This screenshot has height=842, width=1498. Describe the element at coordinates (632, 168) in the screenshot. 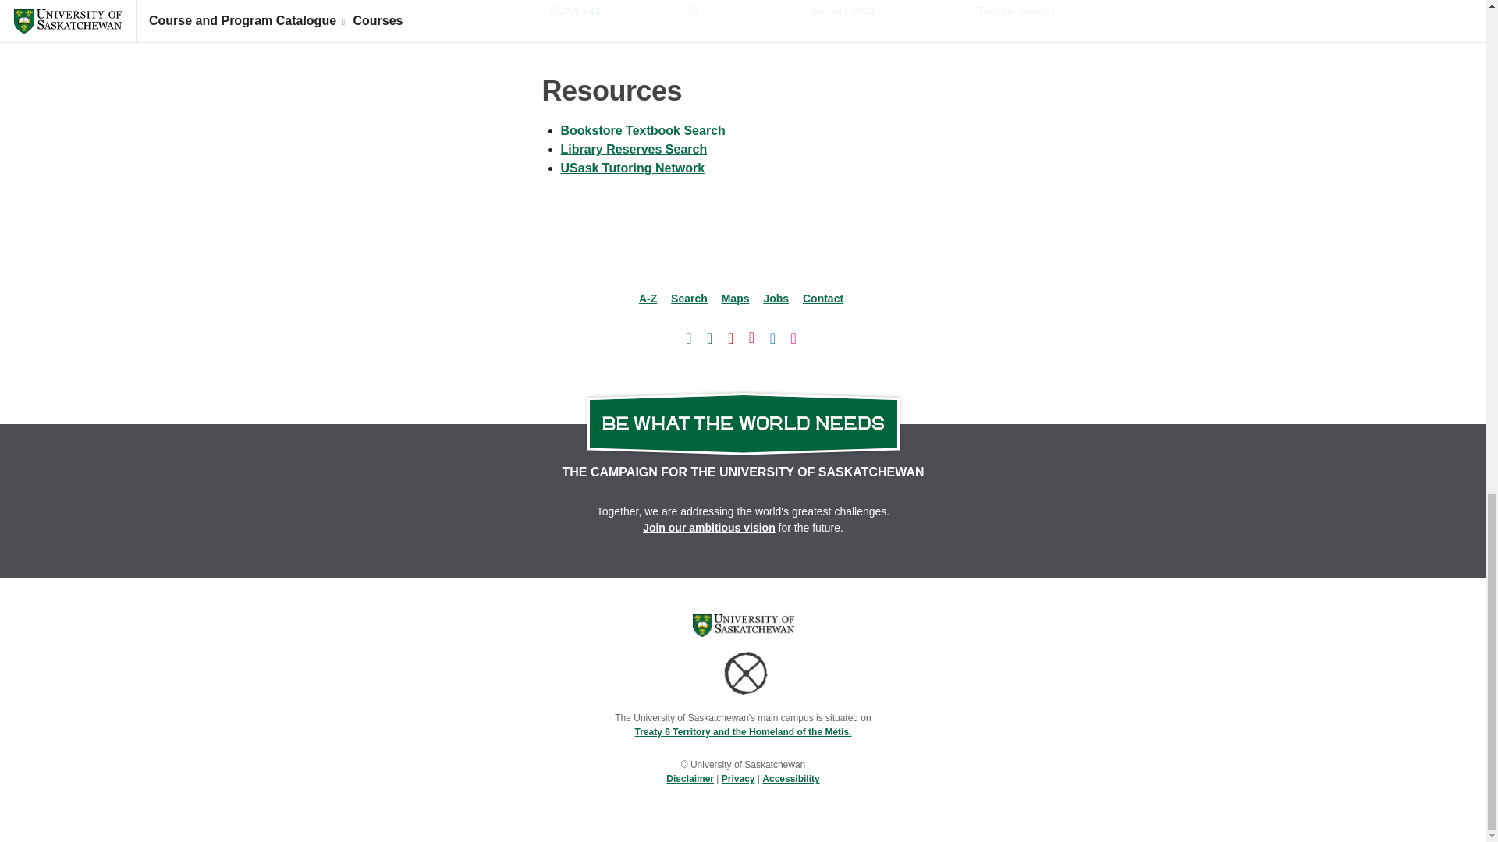

I see `USask Tutoring Network` at that location.